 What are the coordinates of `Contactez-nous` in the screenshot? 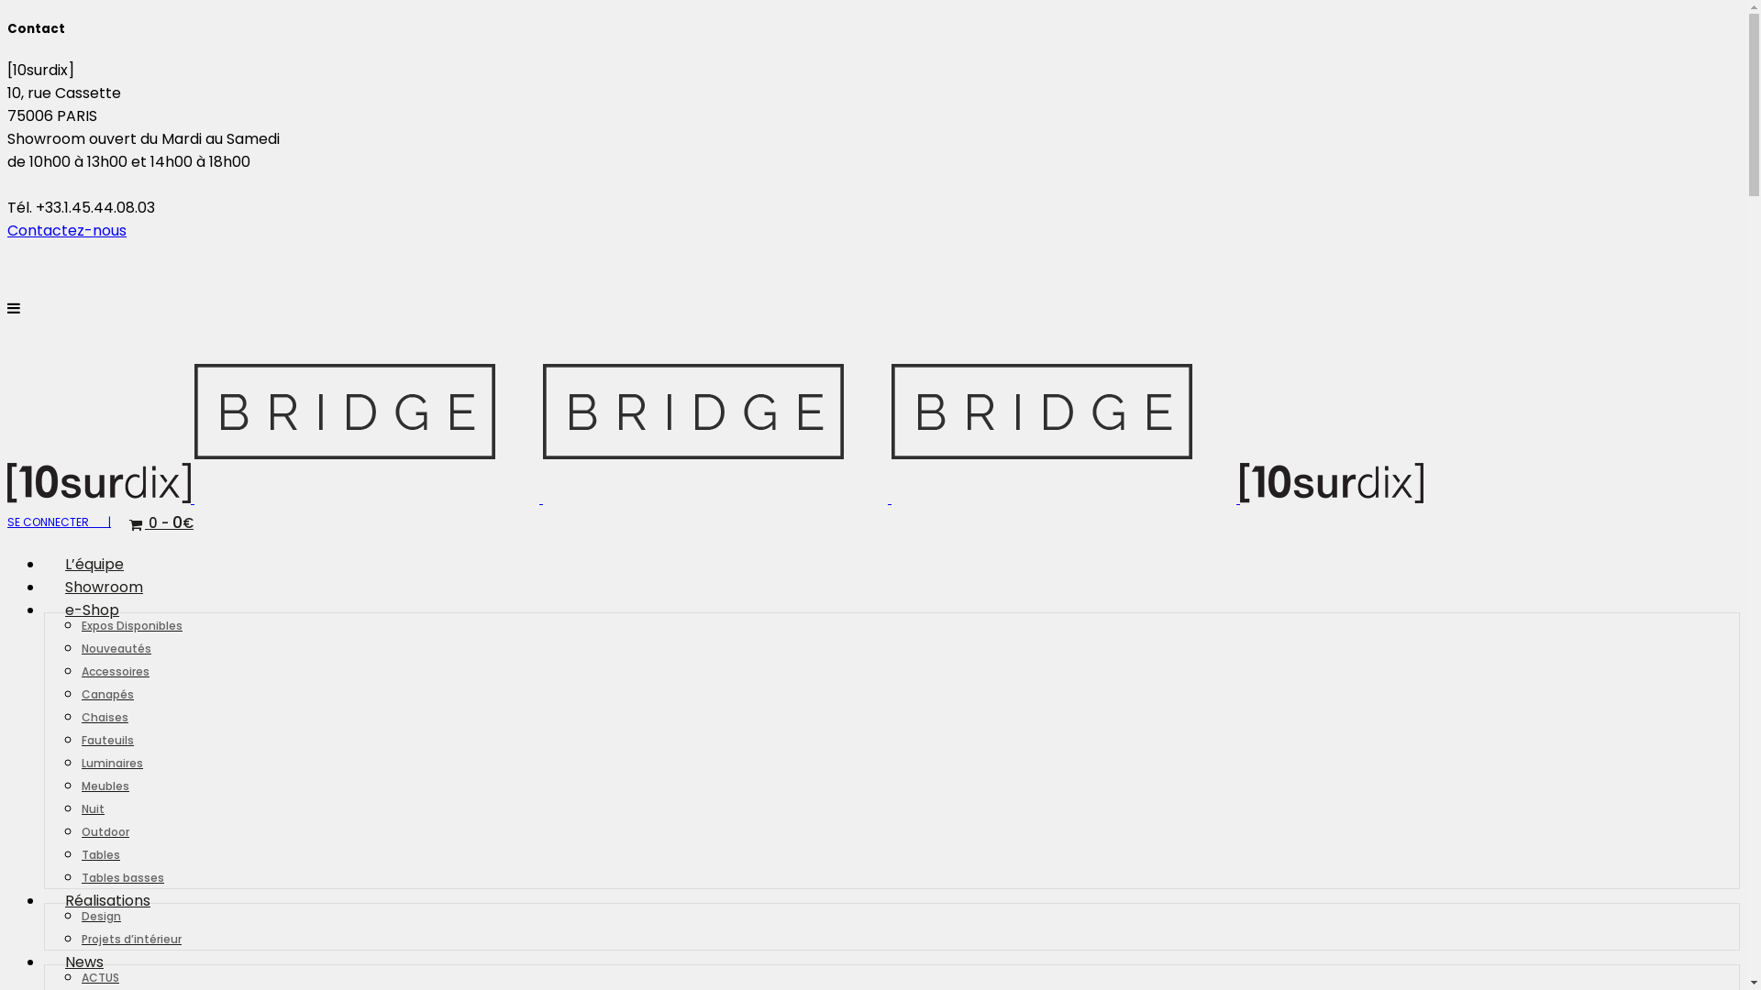 It's located at (67, 231).